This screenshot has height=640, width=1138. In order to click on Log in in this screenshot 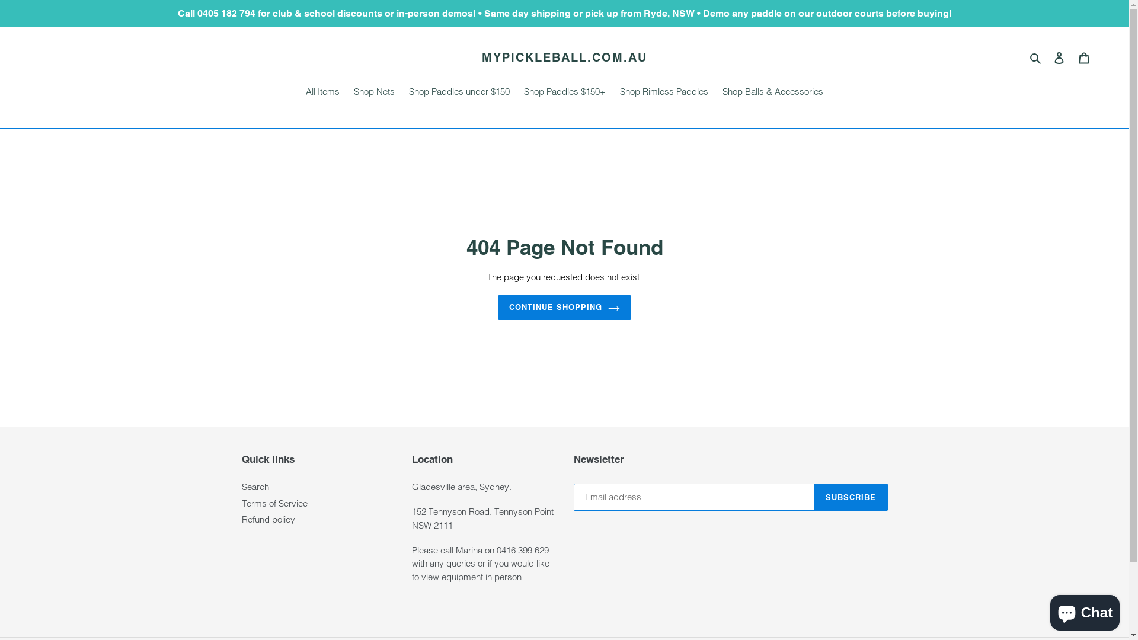, I will do `click(1059, 58)`.